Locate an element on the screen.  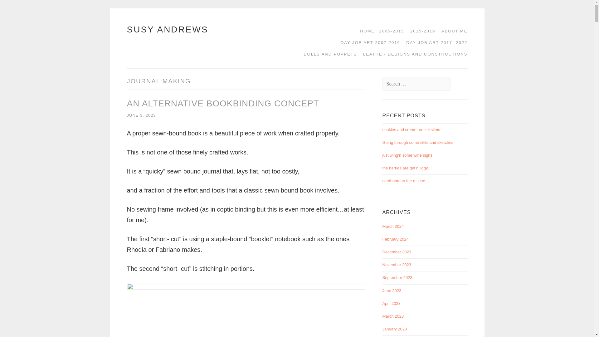
DAY JOB ART 2017- 2022 is located at coordinates (434, 42).